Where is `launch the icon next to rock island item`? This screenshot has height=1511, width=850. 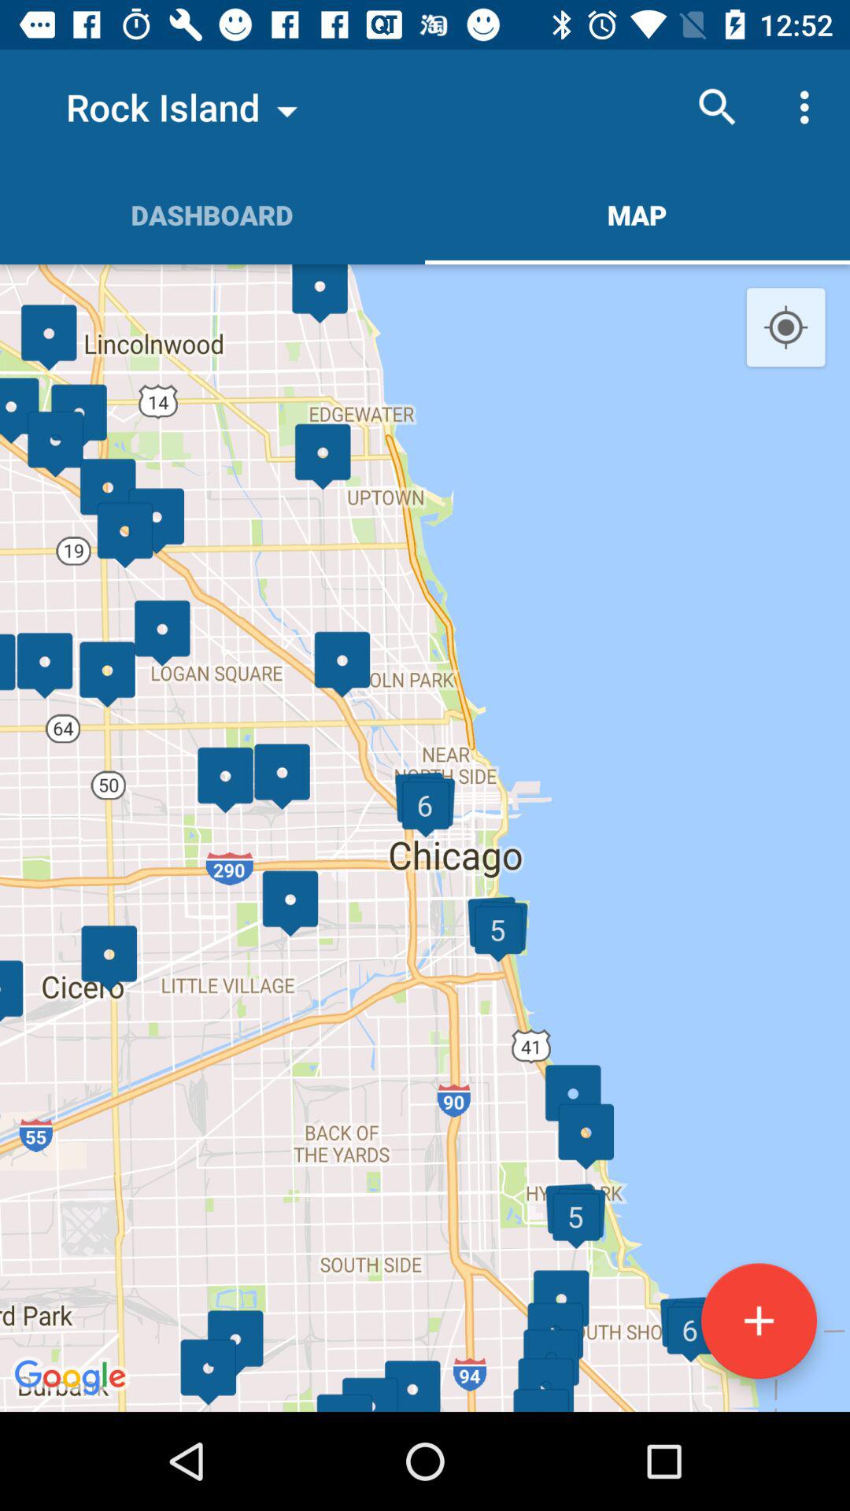
launch the icon next to rock island item is located at coordinates (718, 107).